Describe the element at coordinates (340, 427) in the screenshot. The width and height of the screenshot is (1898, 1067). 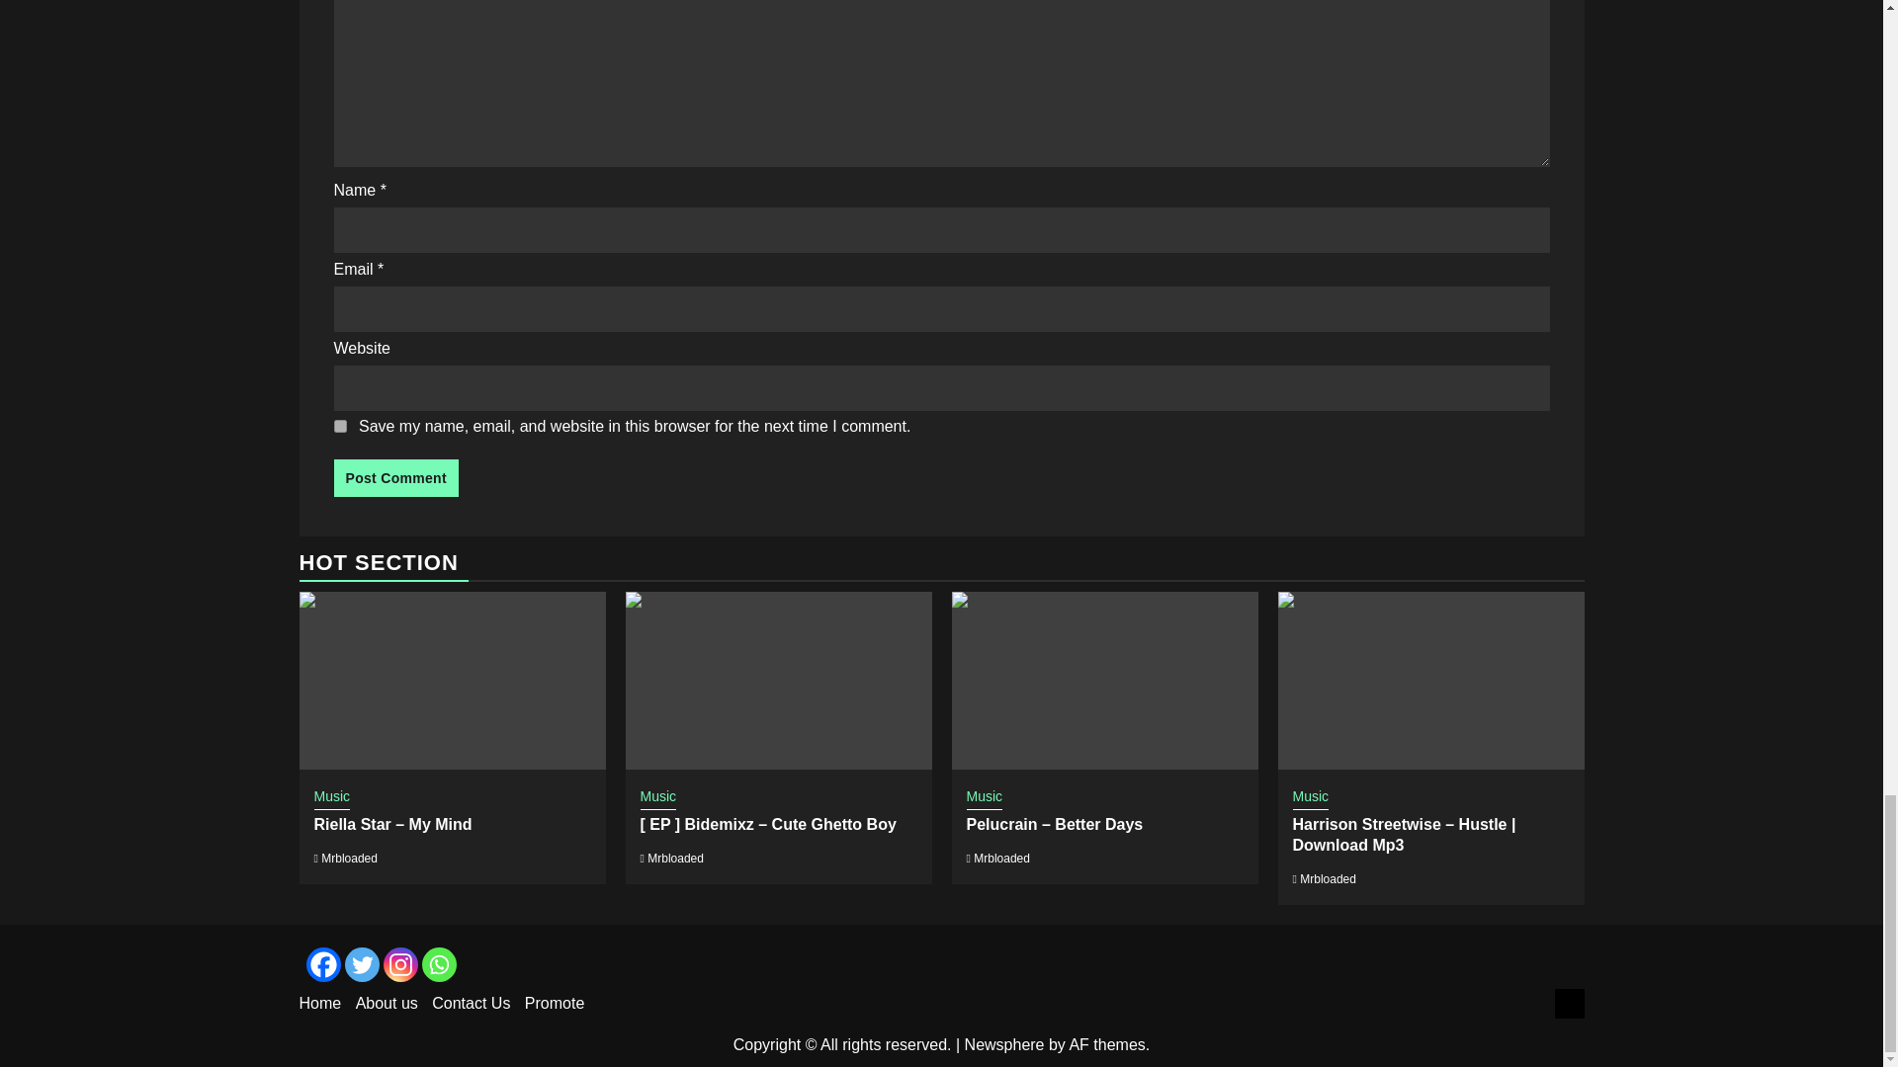
I see `yes` at that location.